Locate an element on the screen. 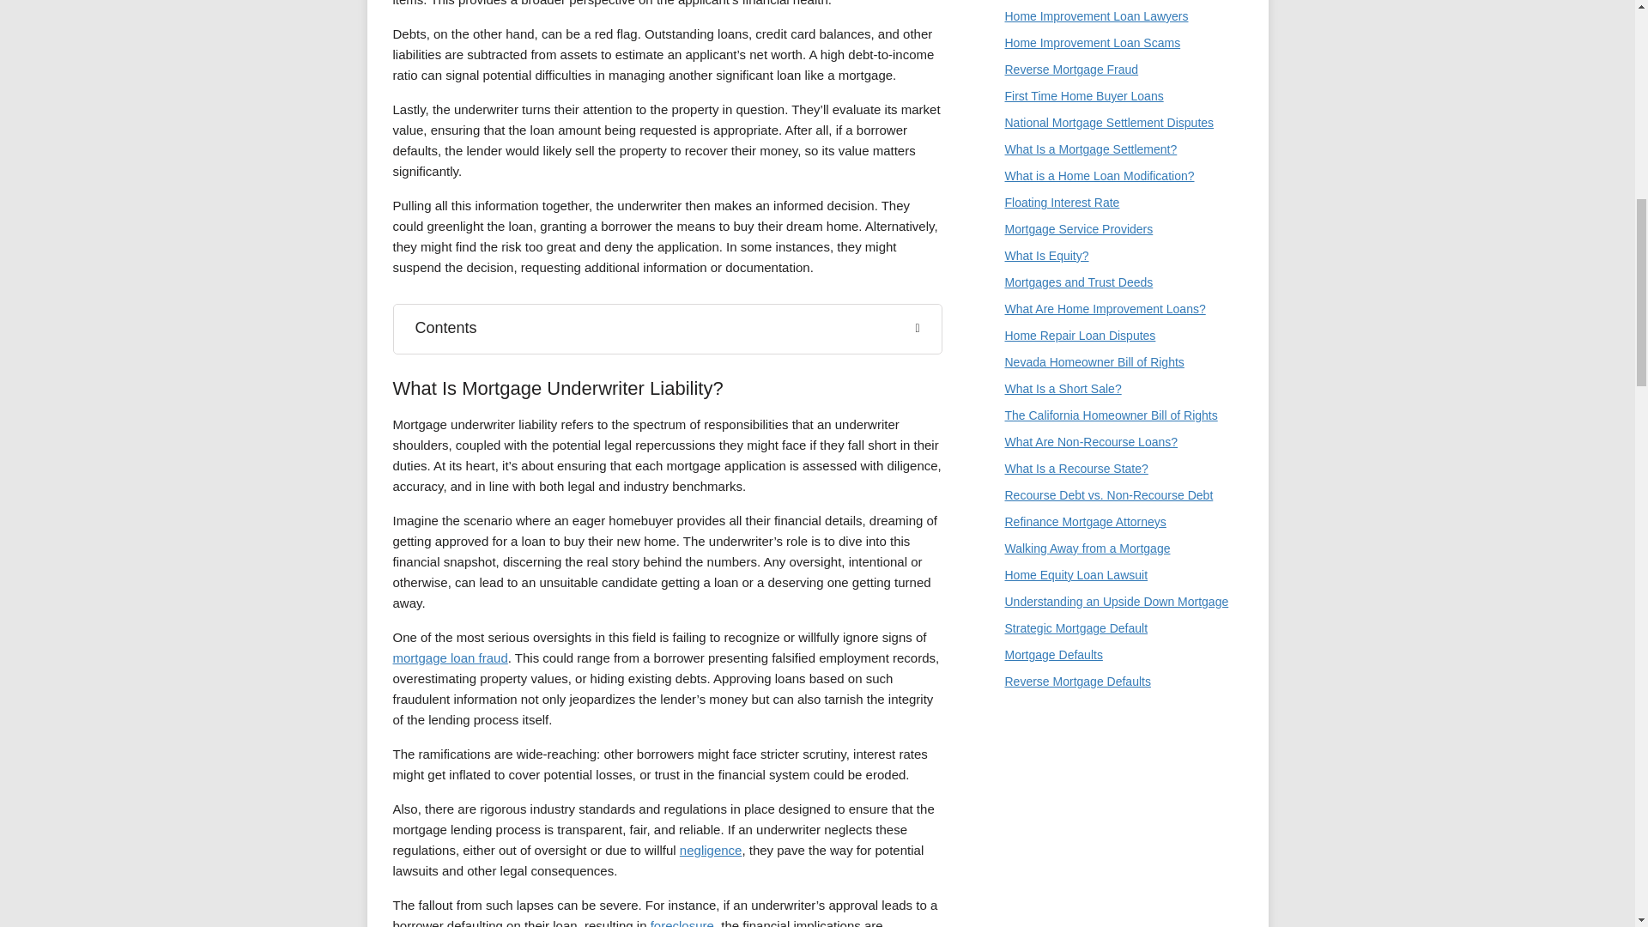 This screenshot has height=927, width=1648. Follow us on Twitter is located at coordinates (1056, 729).